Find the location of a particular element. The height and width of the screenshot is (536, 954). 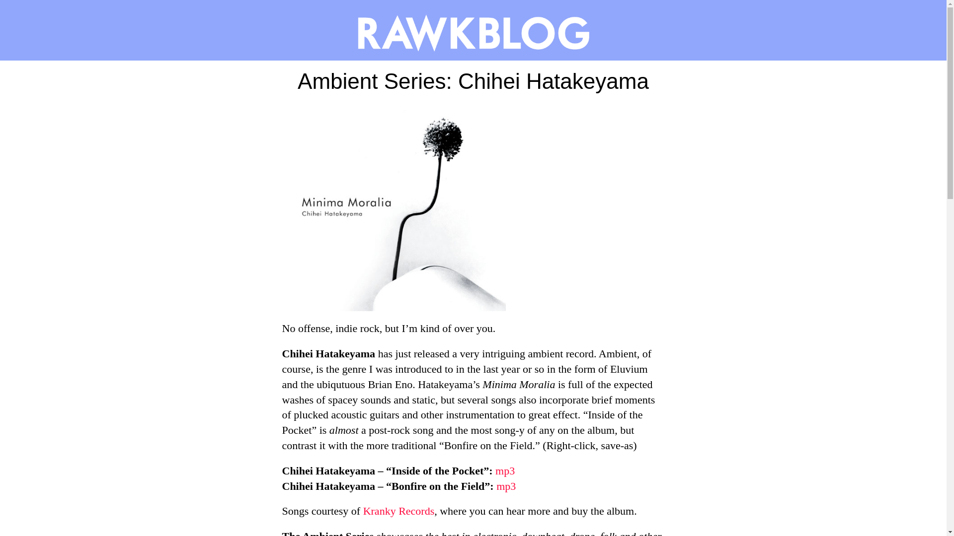

mp3 is located at coordinates (506, 486).